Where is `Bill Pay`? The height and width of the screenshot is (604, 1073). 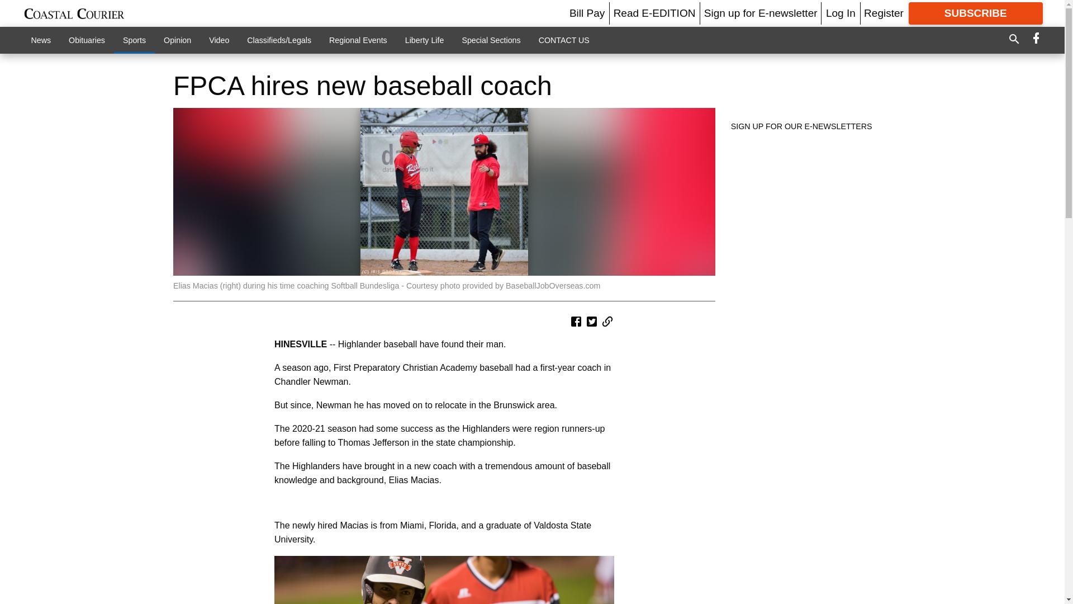
Bill Pay is located at coordinates (587, 13).